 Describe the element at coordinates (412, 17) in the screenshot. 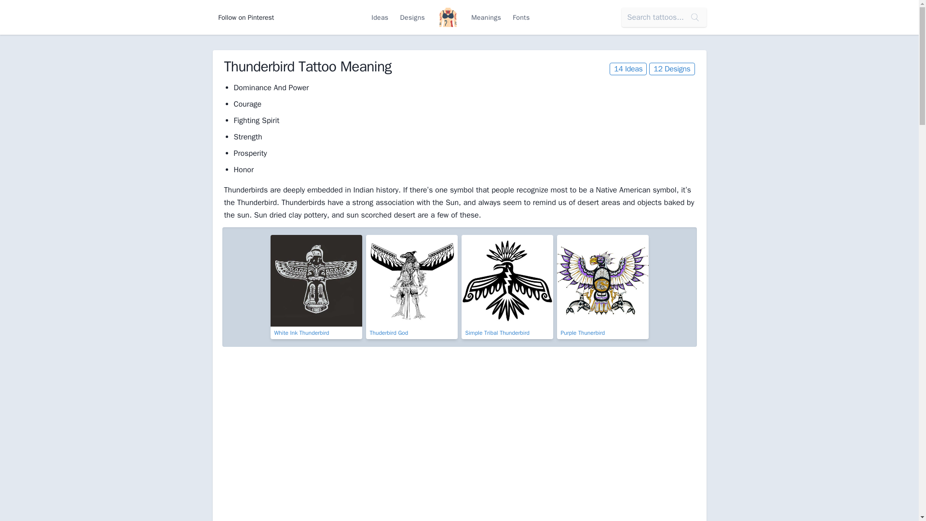

I see `Designs` at that location.